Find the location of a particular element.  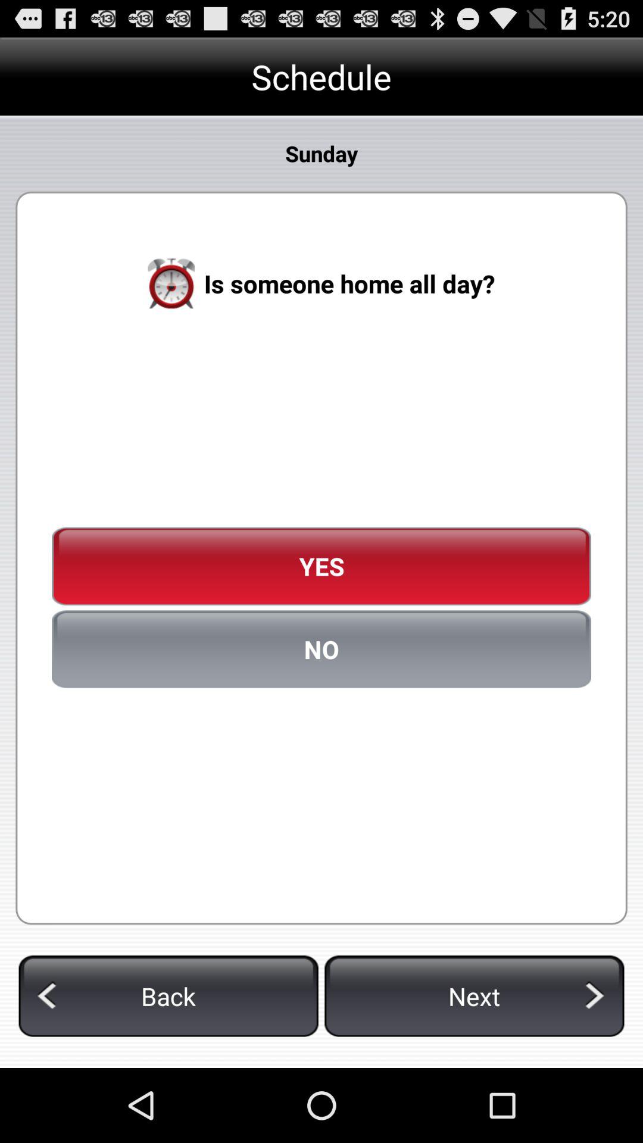

launch icon below the no is located at coordinates (474, 996).